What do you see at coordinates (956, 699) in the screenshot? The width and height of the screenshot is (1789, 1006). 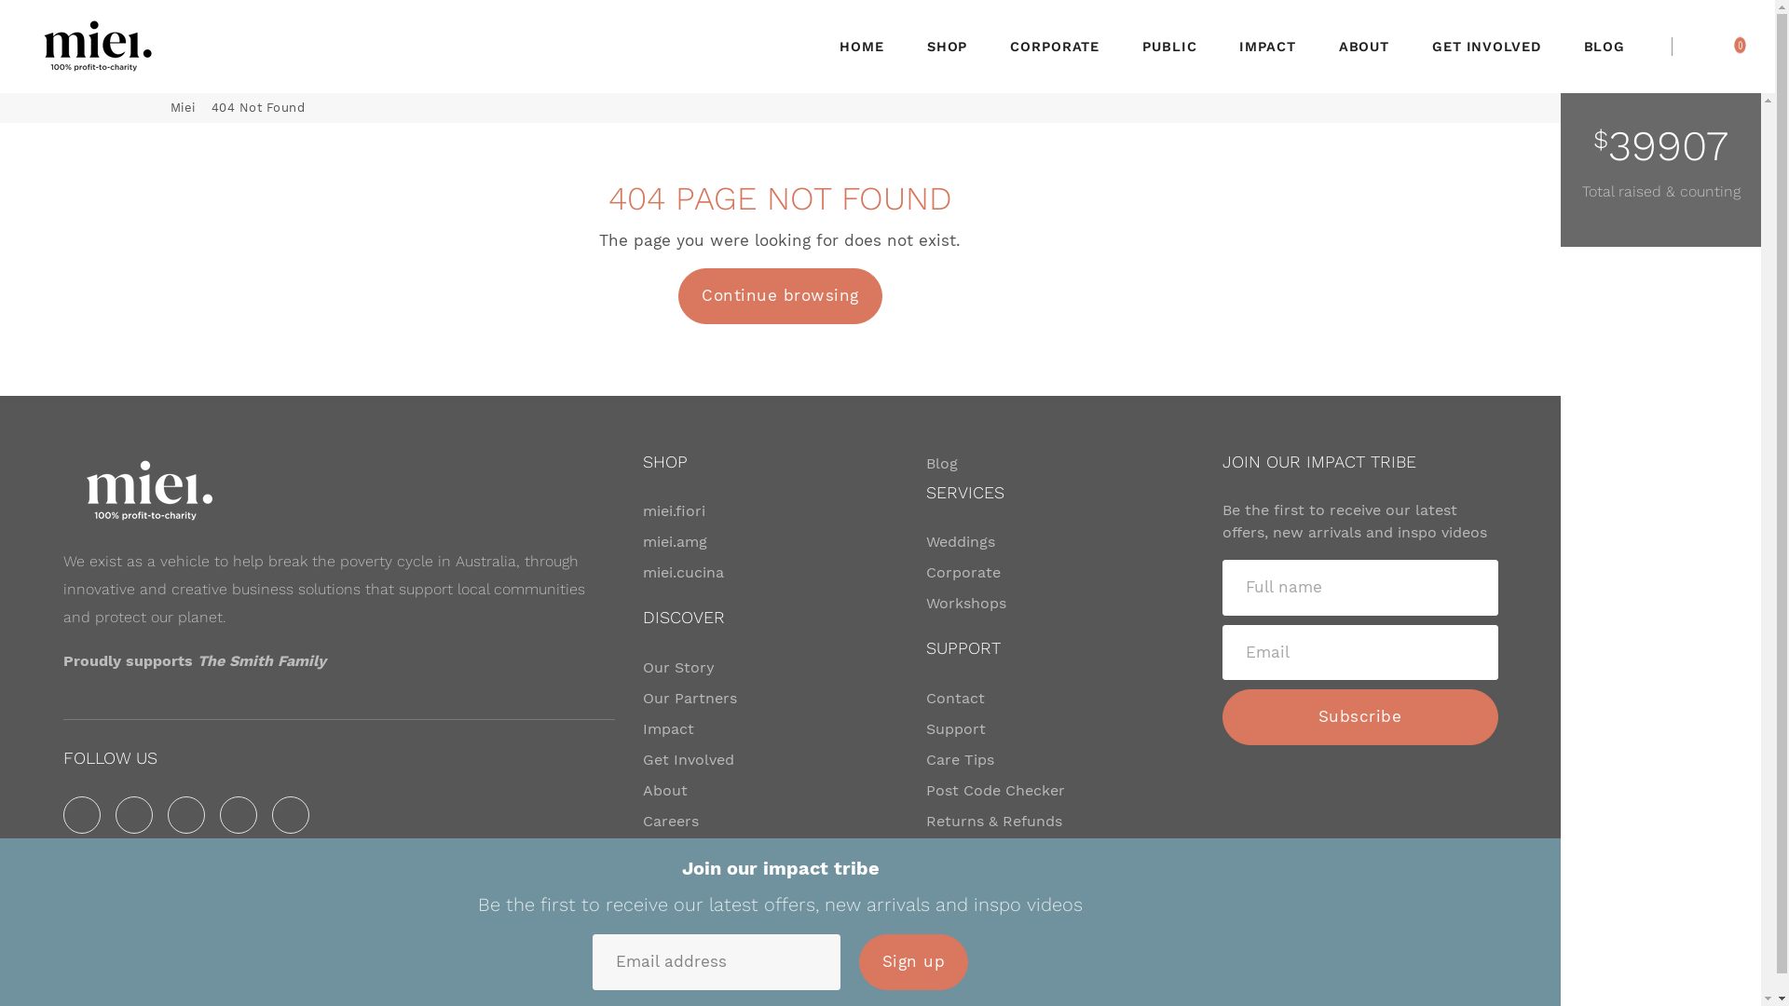 I see `Contact` at bounding box center [956, 699].